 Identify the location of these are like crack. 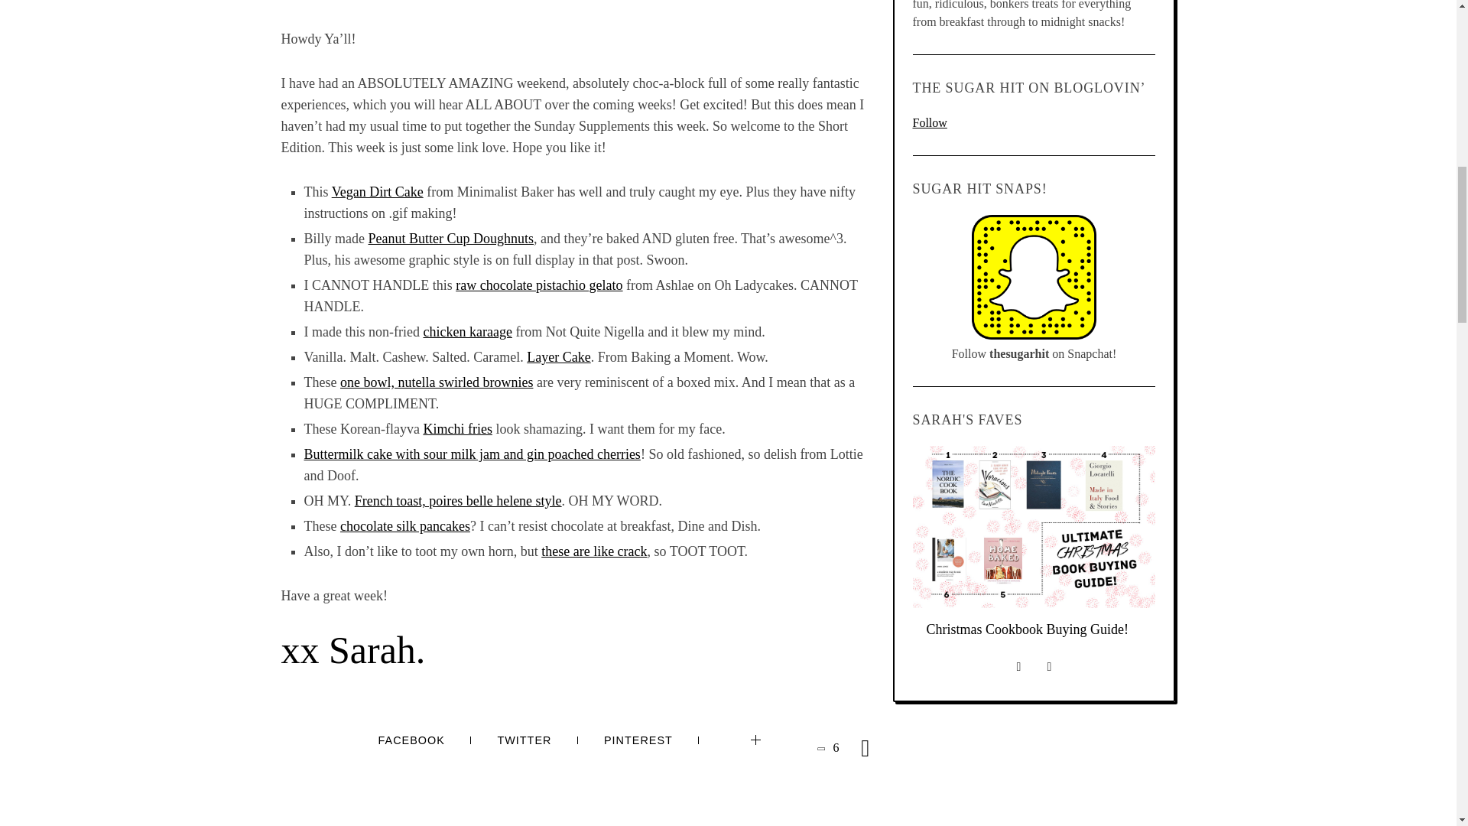
(594, 551).